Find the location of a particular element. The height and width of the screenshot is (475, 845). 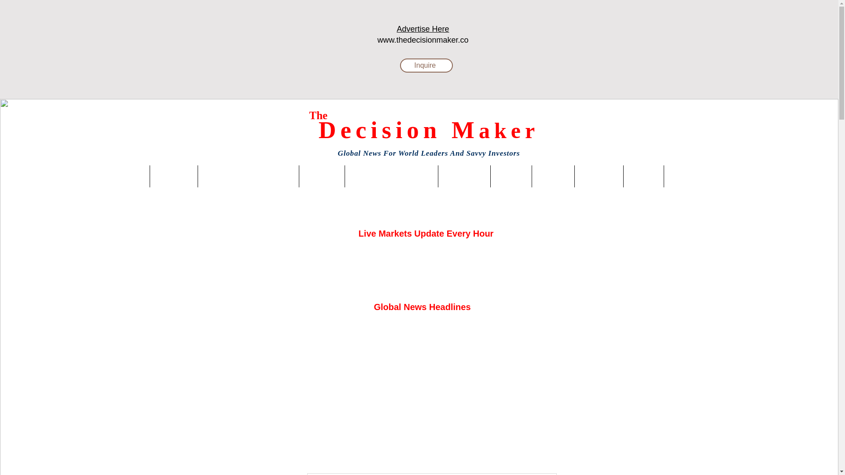

Inquire is located at coordinates (426, 65).